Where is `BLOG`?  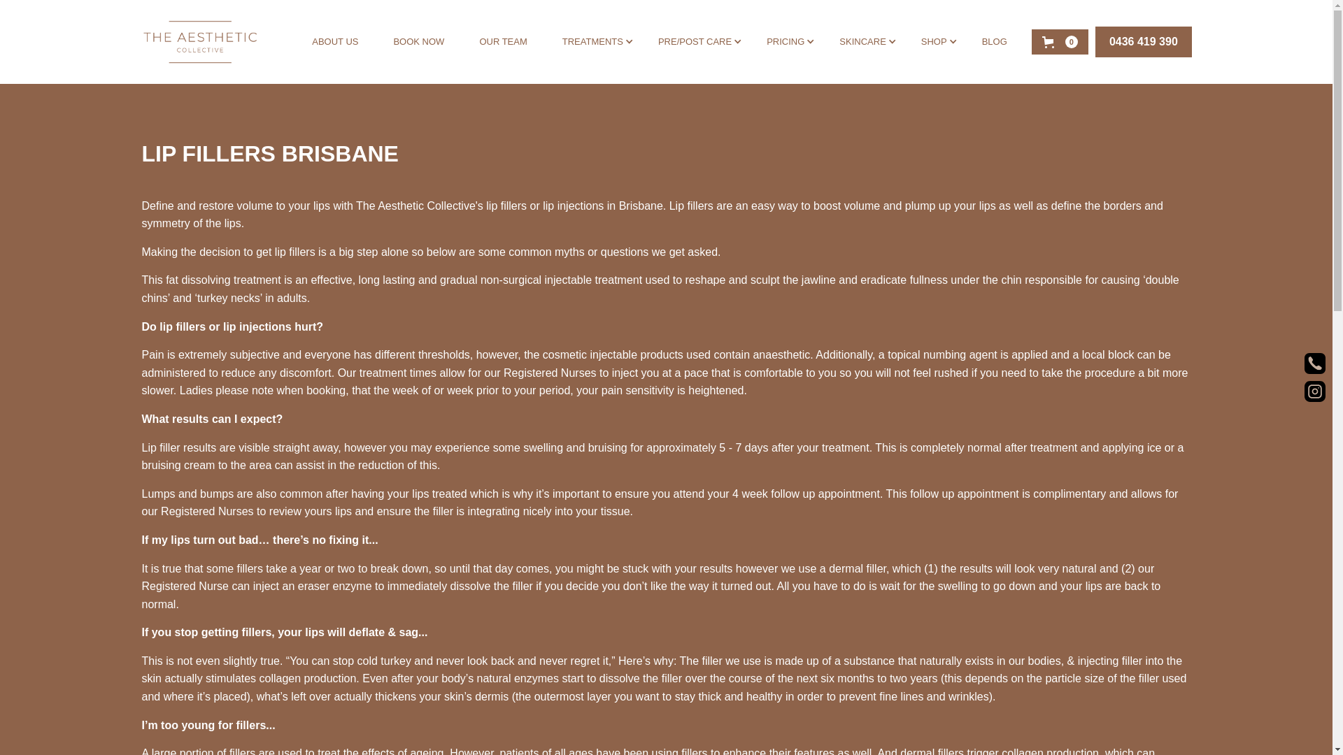
BLOG is located at coordinates (1002, 42).